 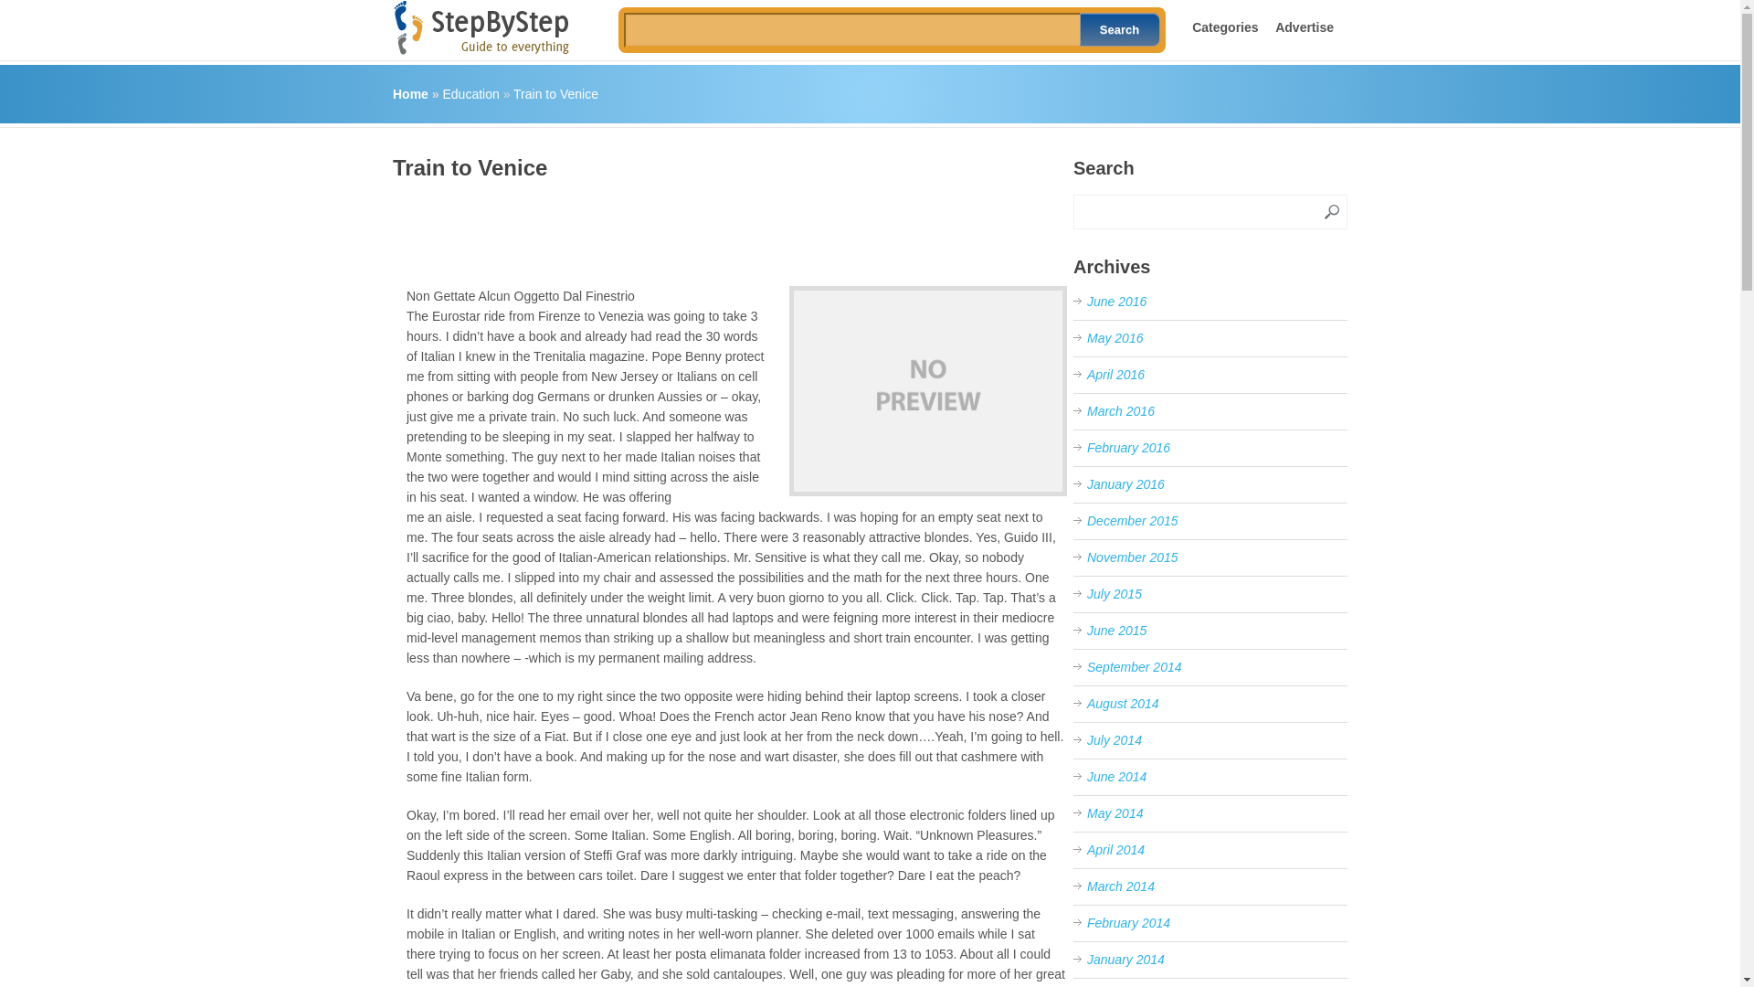 What do you see at coordinates (1115, 593) in the screenshot?
I see `July 2015` at bounding box center [1115, 593].